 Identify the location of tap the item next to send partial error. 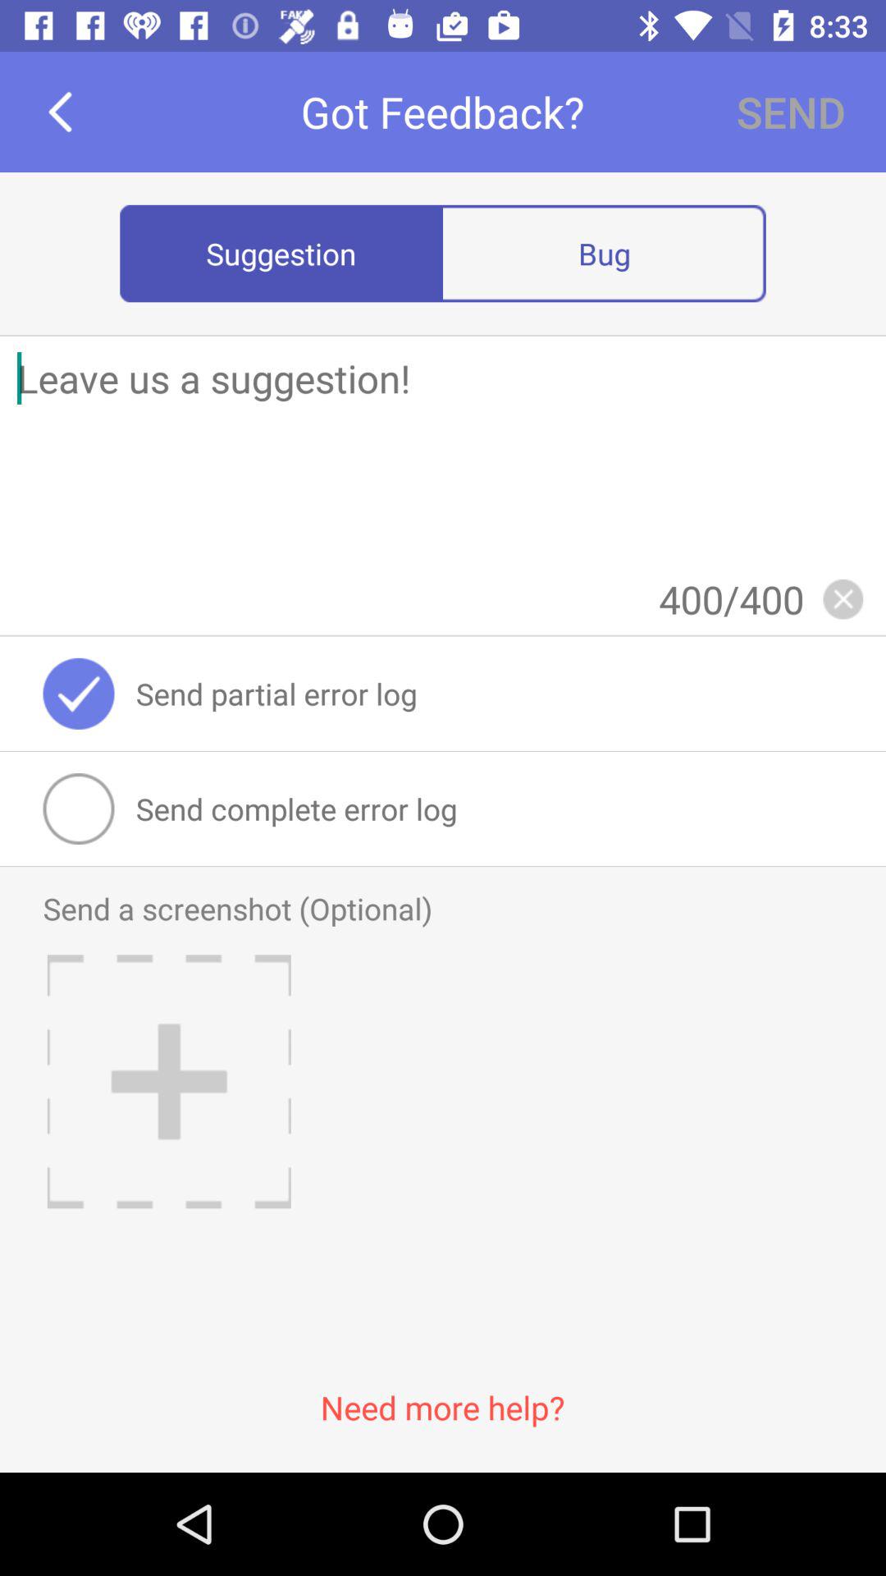
(79, 693).